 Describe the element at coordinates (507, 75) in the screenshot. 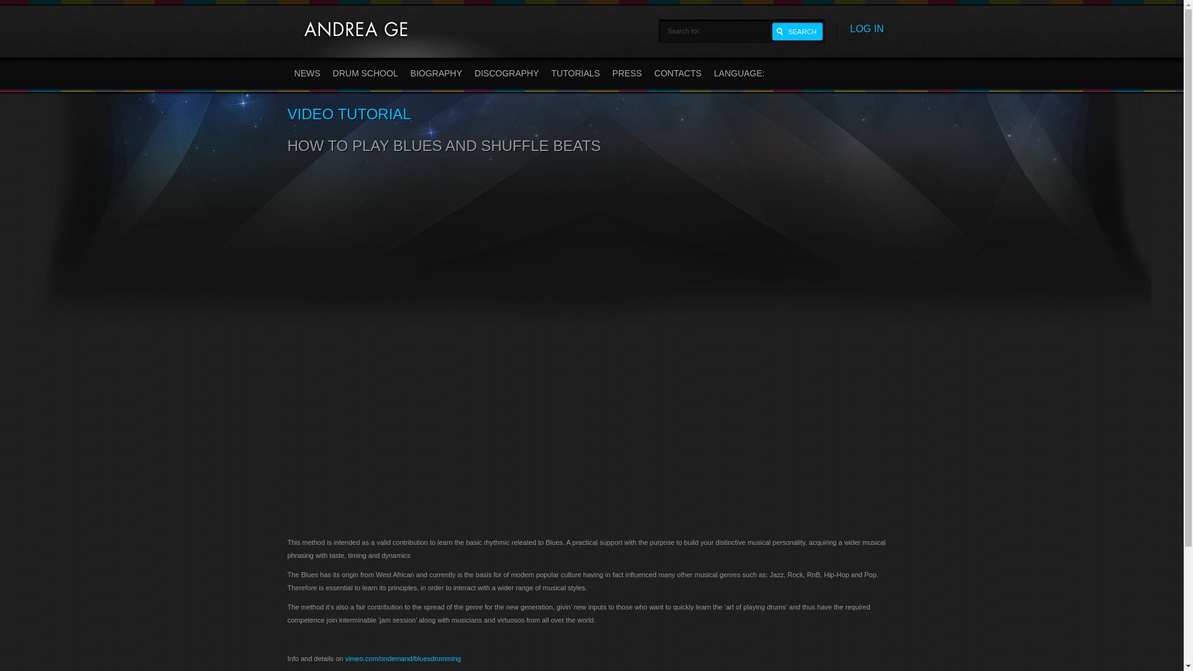

I see `DISCOGRAPHY` at that location.